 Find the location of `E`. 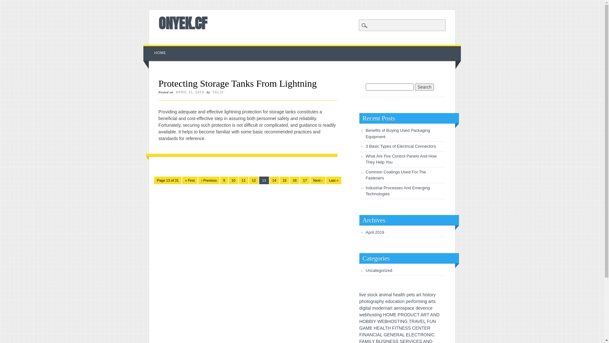

E is located at coordinates (395, 335).